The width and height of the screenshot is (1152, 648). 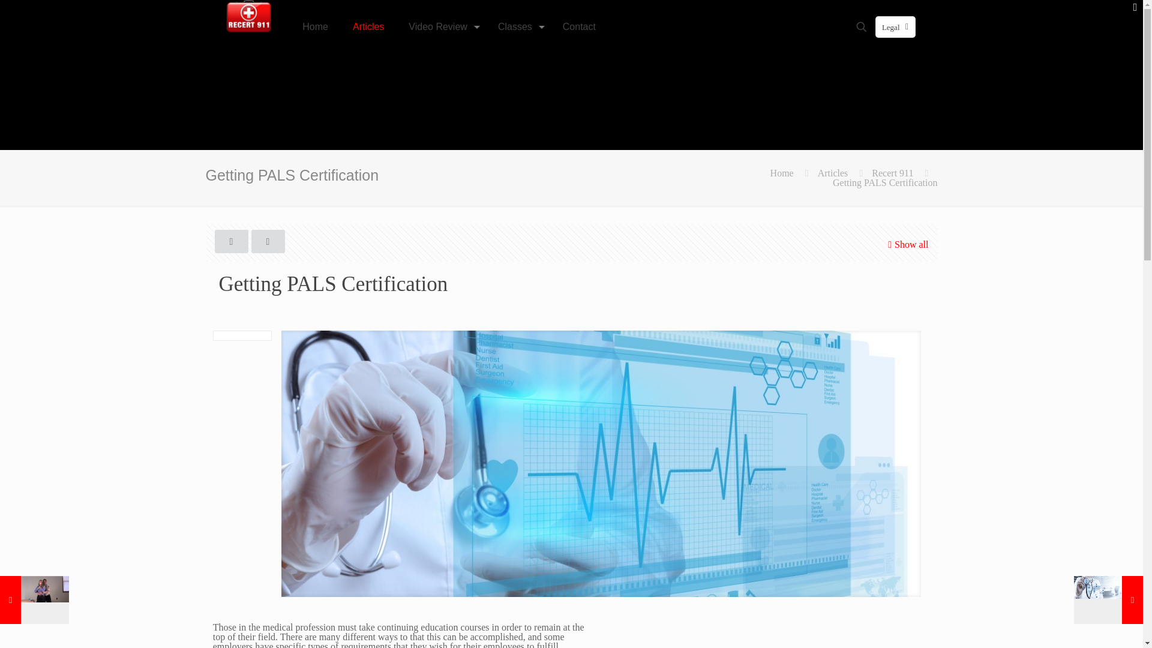 I want to click on Home, so click(x=316, y=26).